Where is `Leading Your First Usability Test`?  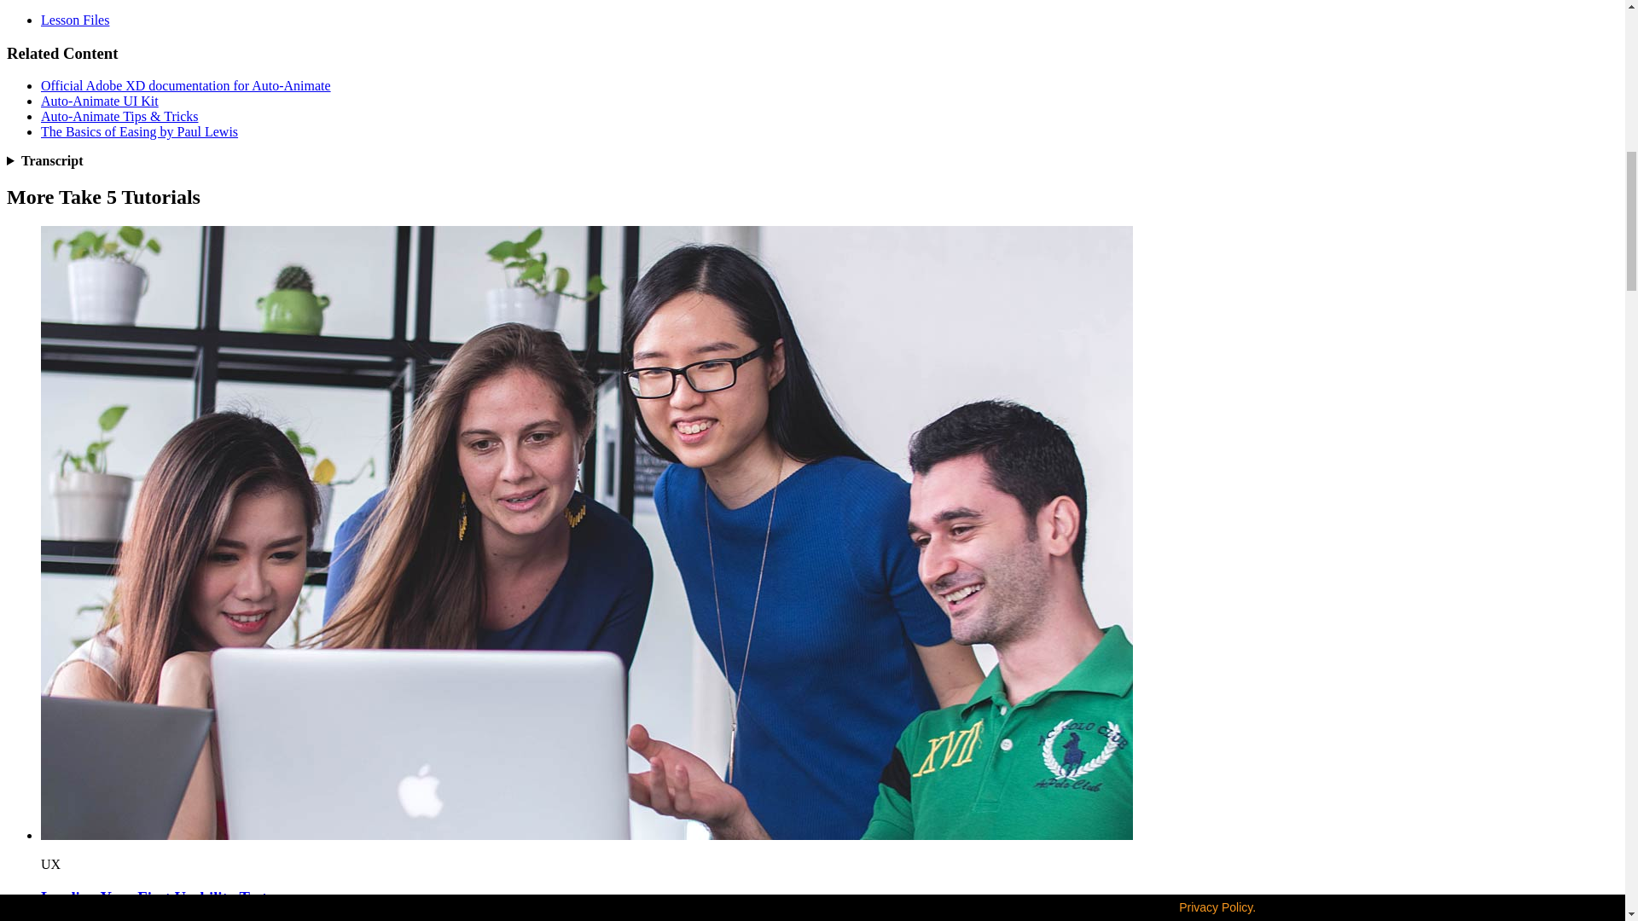
Leading Your First Usability Test is located at coordinates (154, 897).